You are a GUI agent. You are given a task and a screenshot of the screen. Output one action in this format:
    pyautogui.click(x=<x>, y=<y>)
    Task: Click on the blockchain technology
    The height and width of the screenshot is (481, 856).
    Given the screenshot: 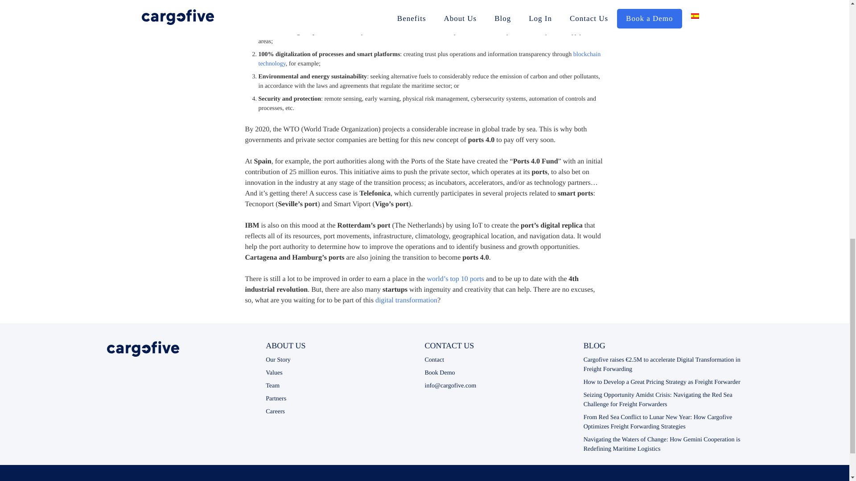 What is the action you would take?
    pyautogui.click(x=429, y=59)
    